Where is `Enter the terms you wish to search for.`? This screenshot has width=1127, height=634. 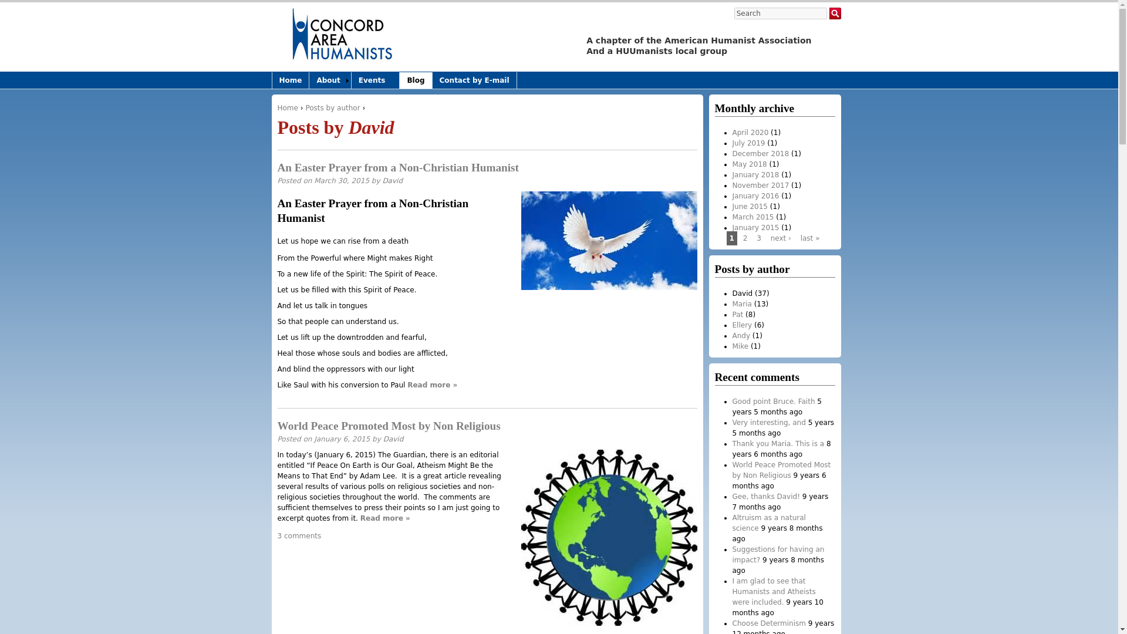
Enter the terms you wish to search for. is located at coordinates (781, 13).